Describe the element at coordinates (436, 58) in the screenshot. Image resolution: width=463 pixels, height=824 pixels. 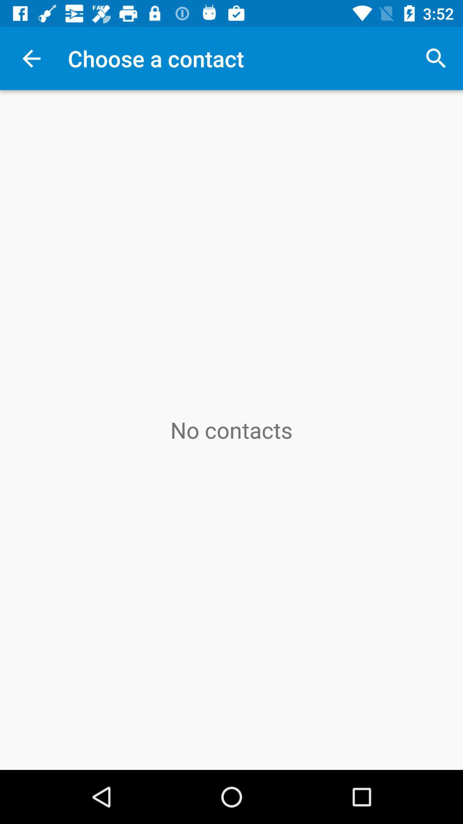
I see `turn off item at the top right corner` at that location.